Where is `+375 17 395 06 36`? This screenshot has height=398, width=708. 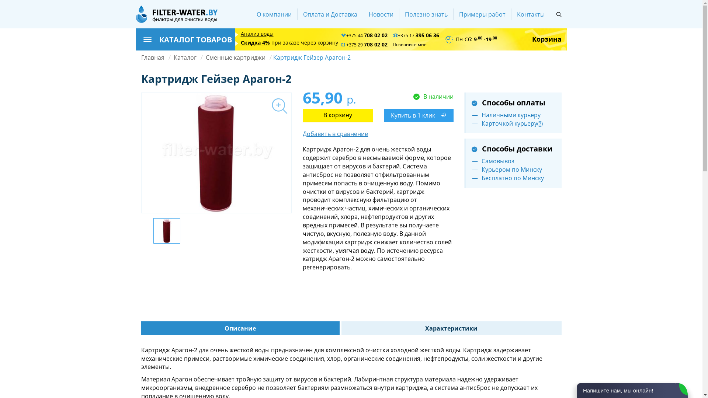
+375 17 395 06 36 is located at coordinates (416, 35).